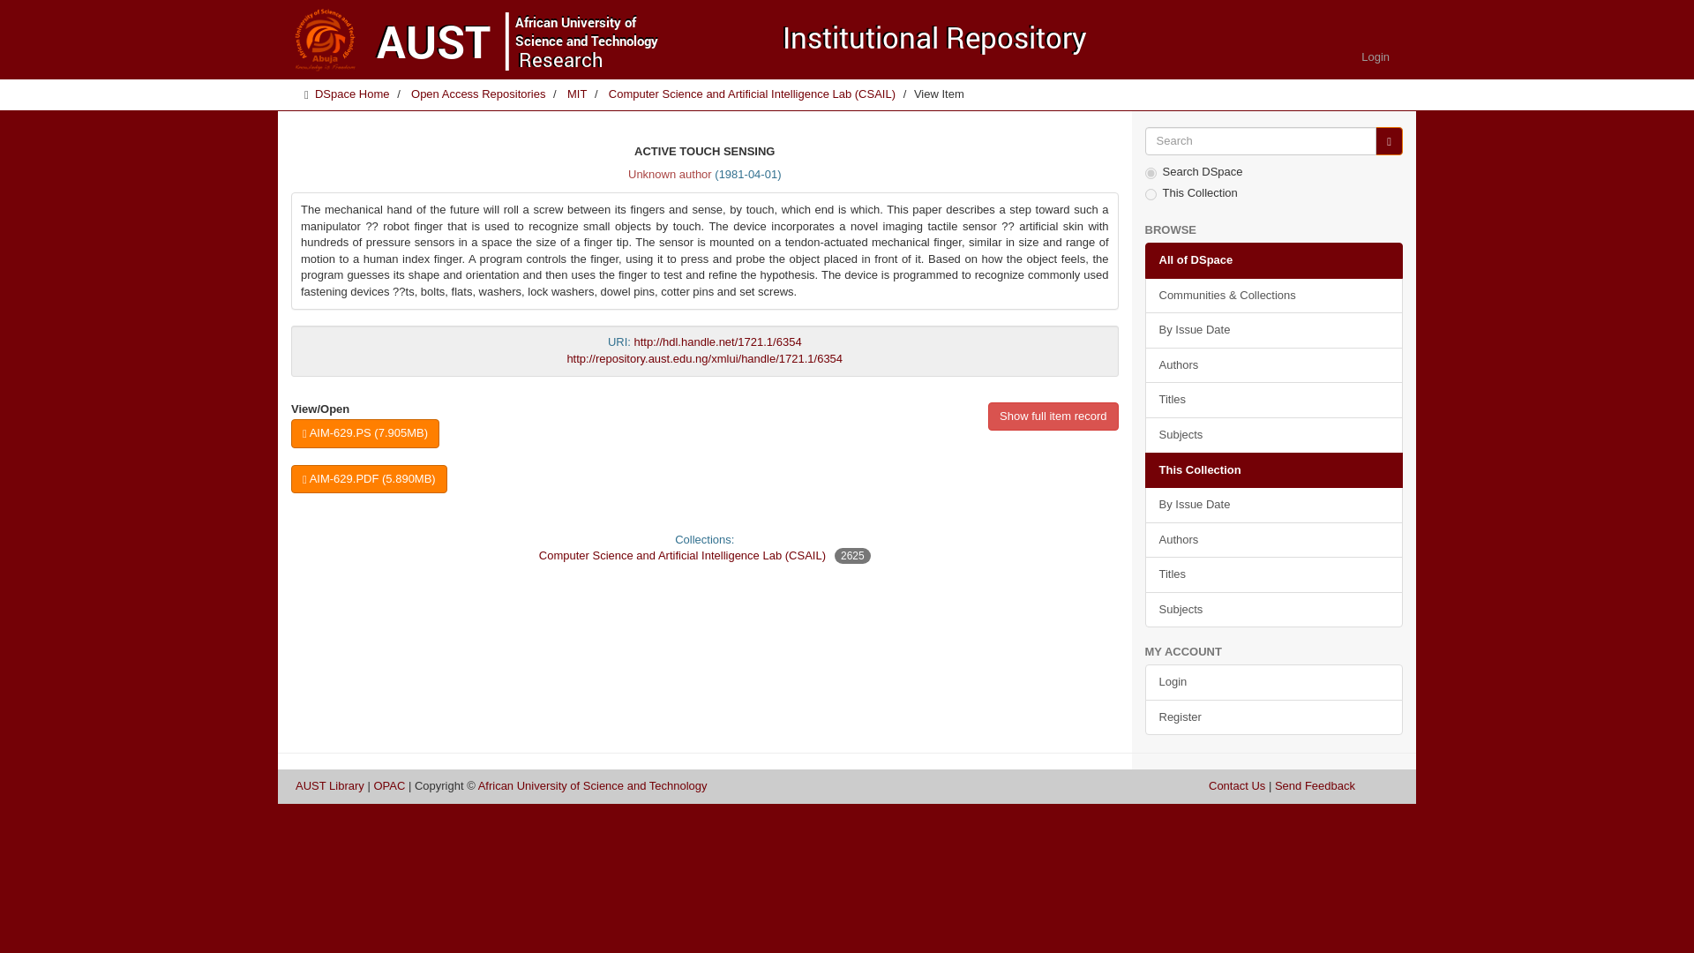 Image resolution: width=1694 pixels, height=953 pixels. What do you see at coordinates (388, 785) in the screenshot?
I see `OPAC` at bounding box center [388, 785].